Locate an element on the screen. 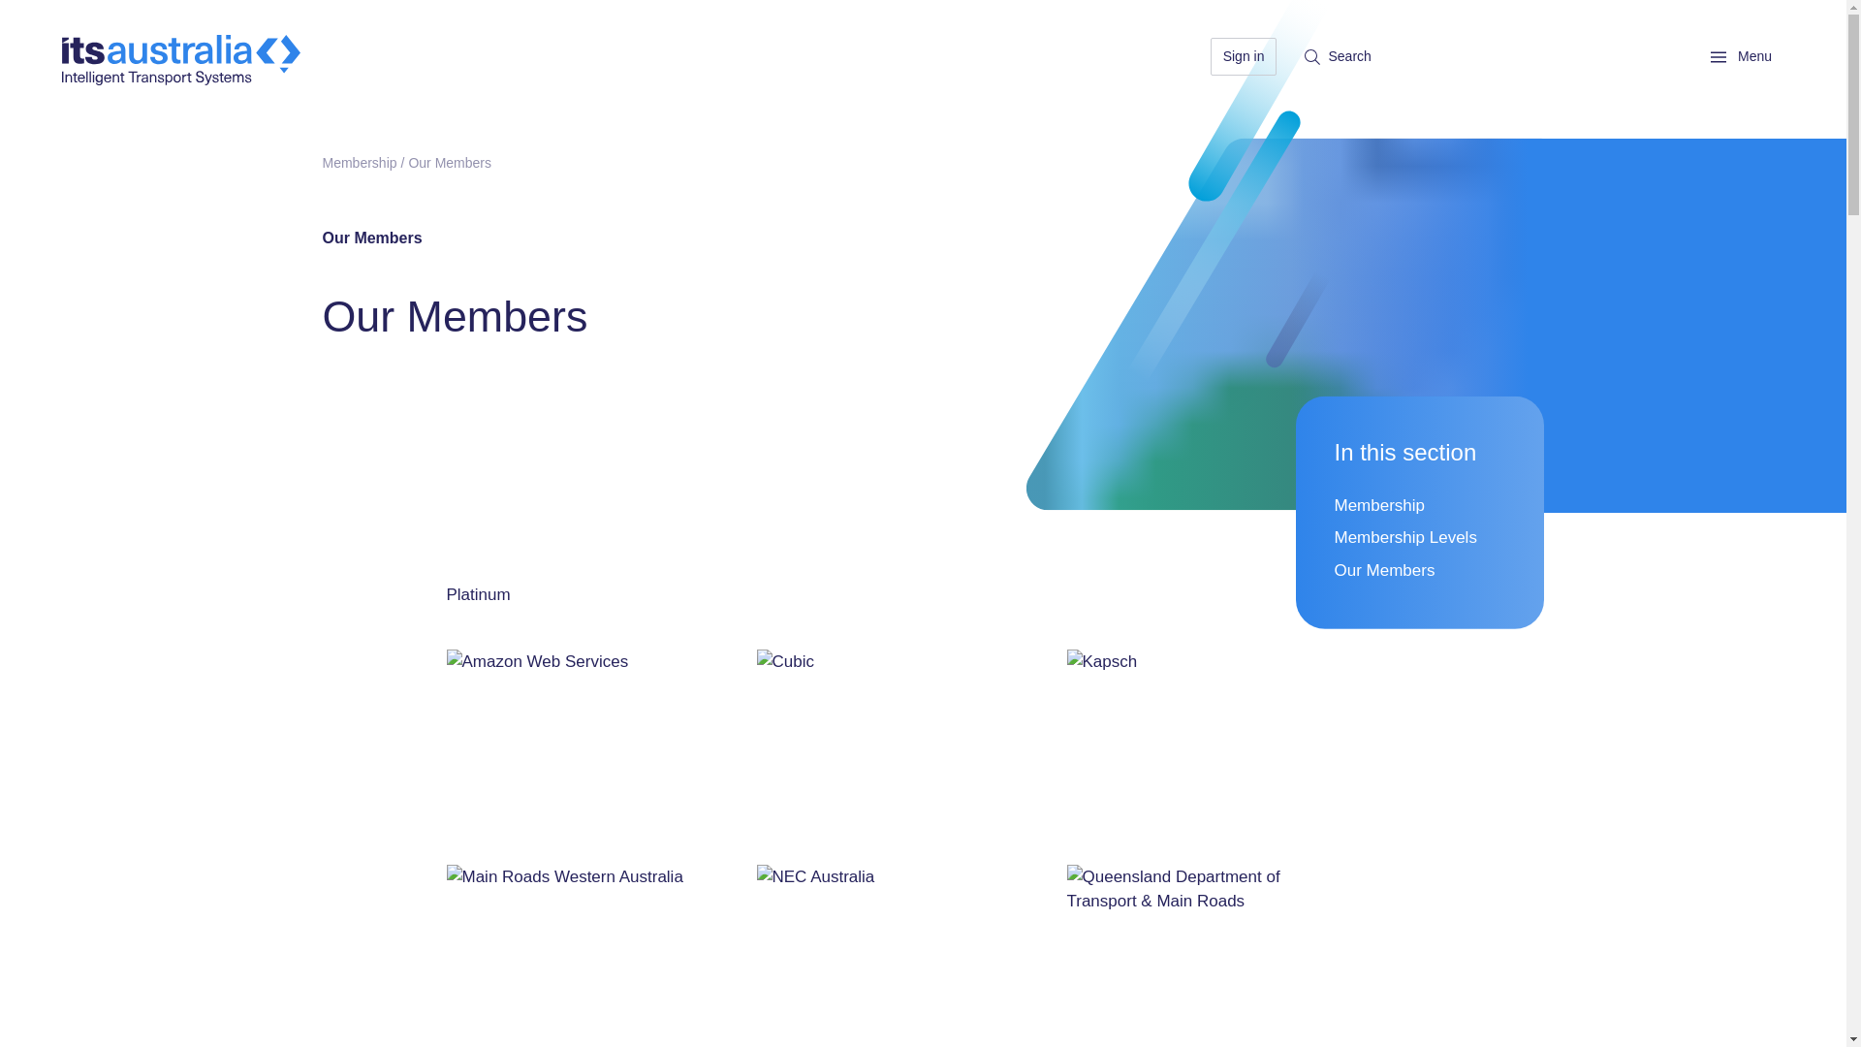  Menu Menu is located at coordinates (1741, 54).